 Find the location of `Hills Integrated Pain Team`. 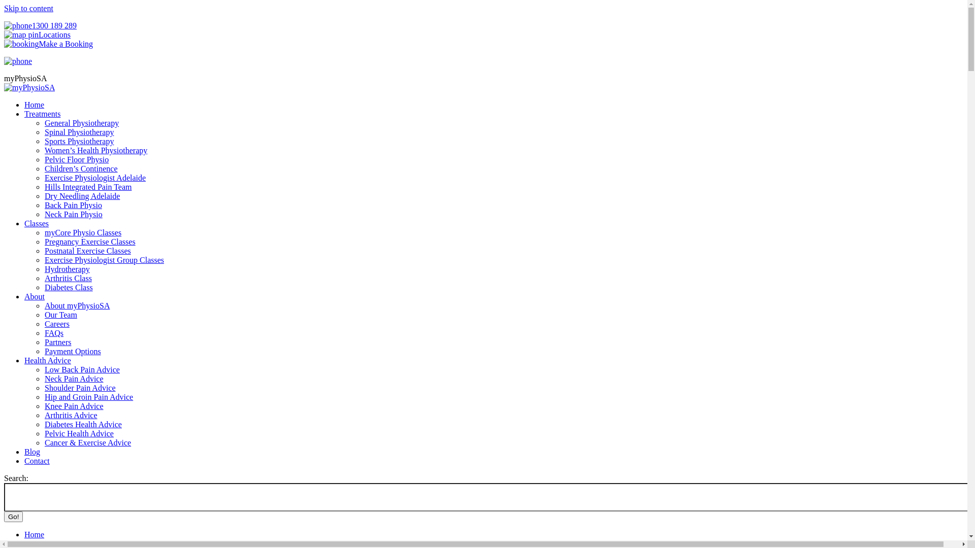

Hills Integrated Pain Team is located at coordinates (88, 187).